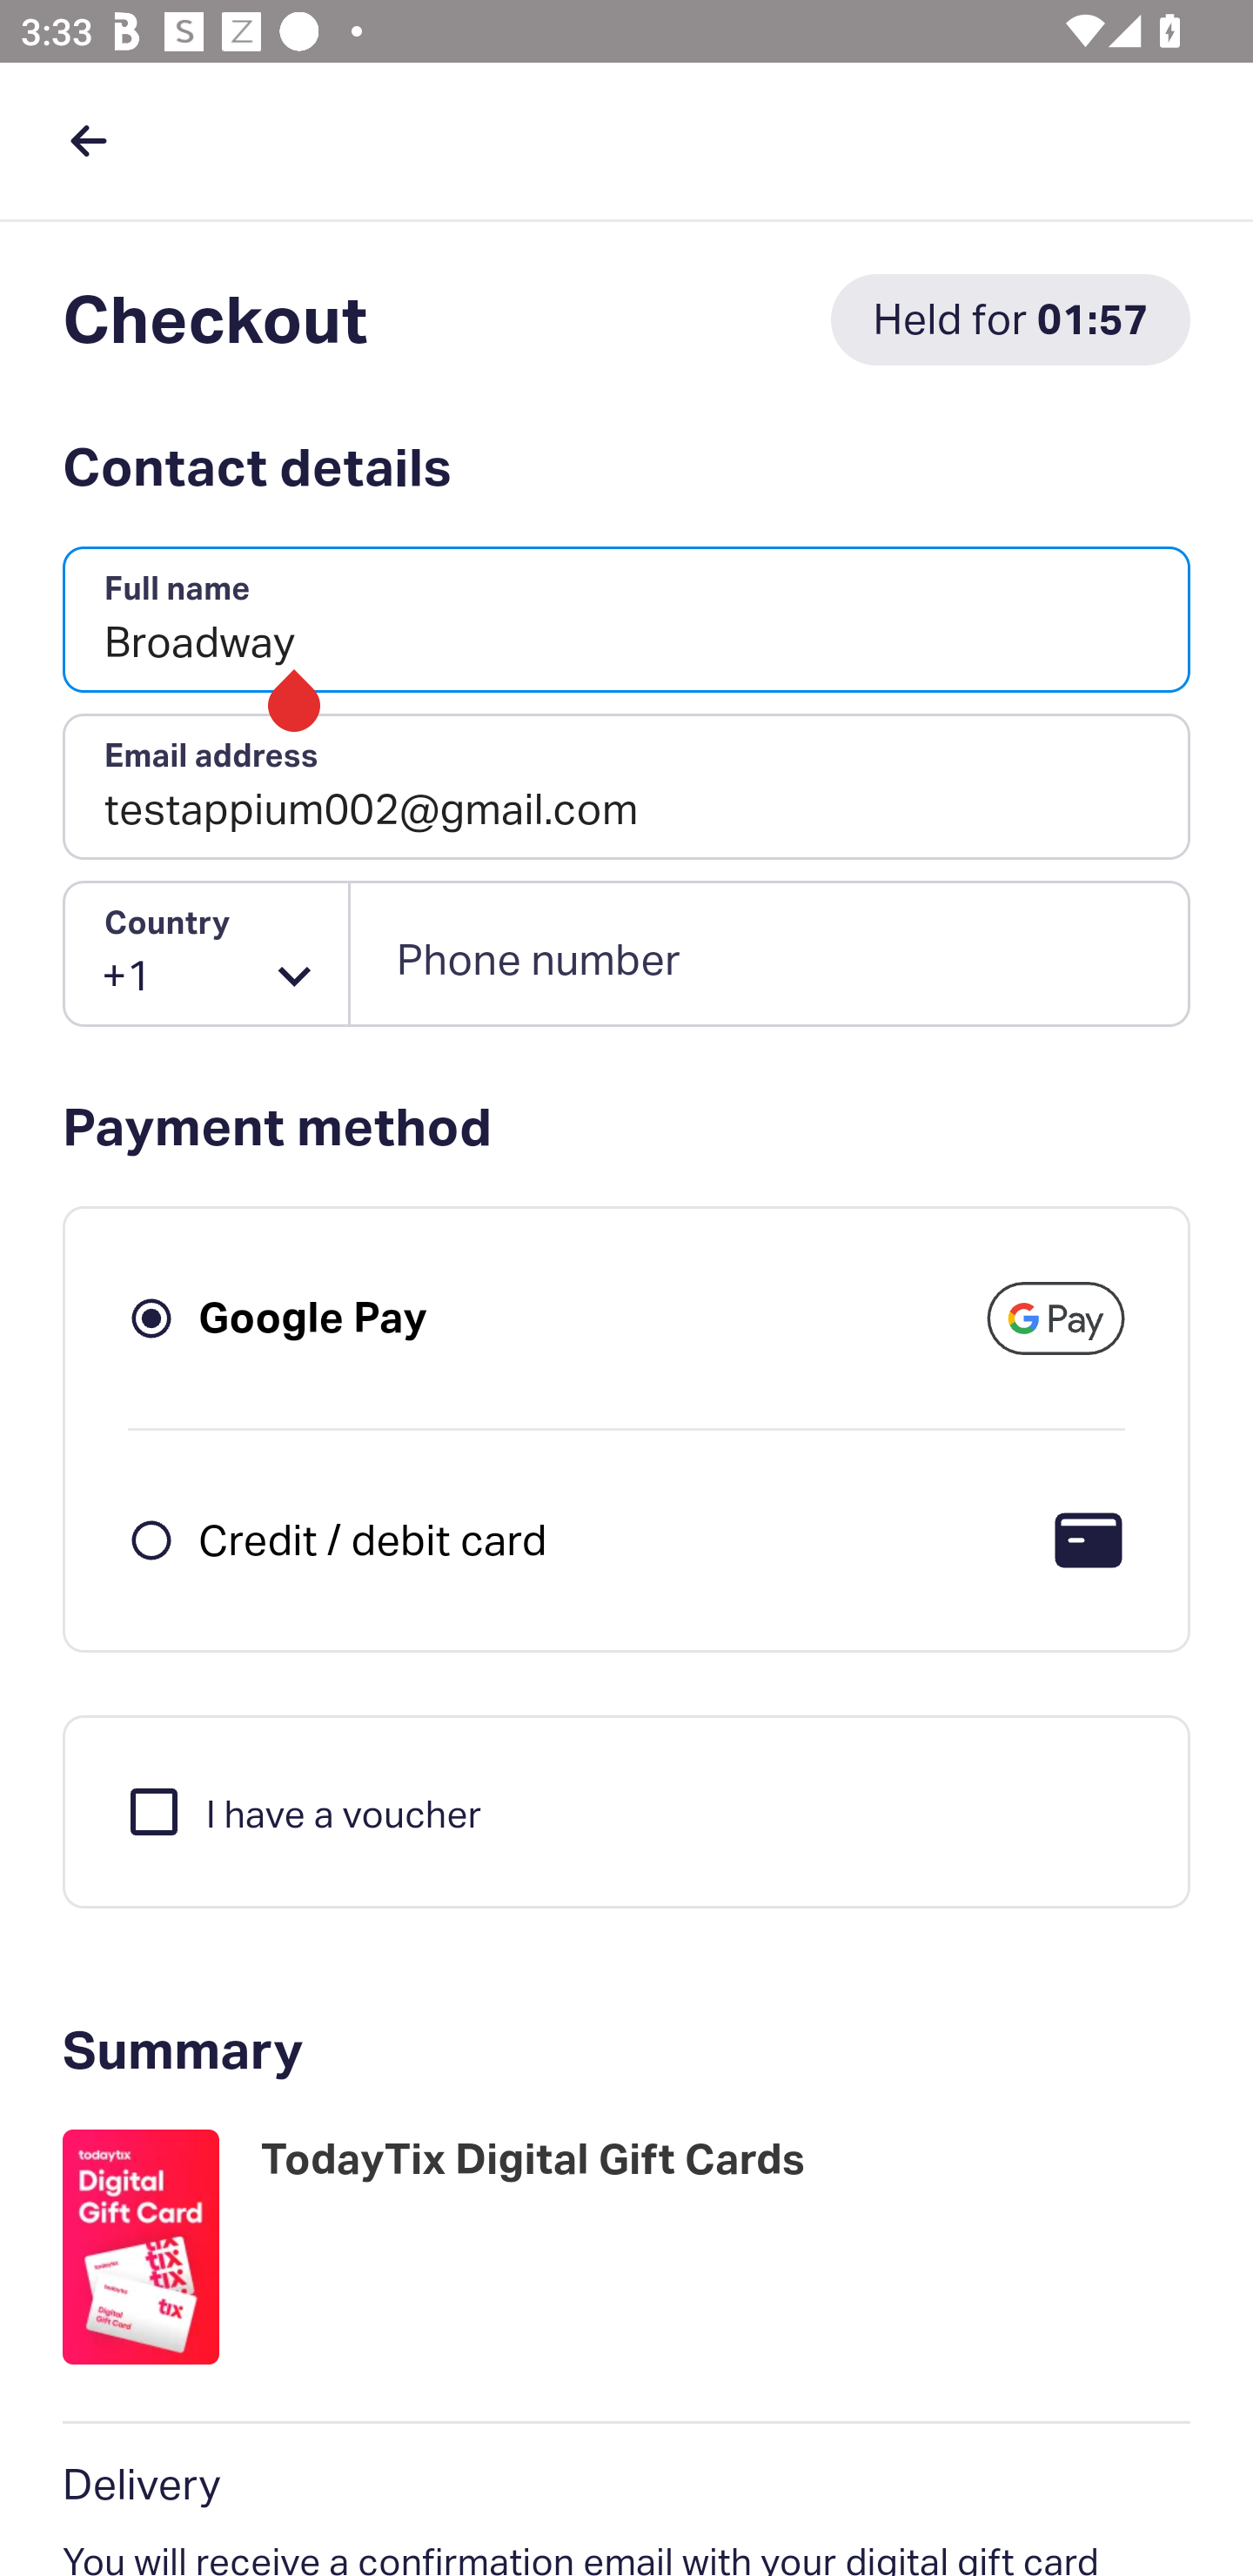 The width and height of the screenshot is (1253, 2576). What do you see at coordinates (372, 1539) in the screenshot?
I see `Credit / debit card` at bounding box center [372, 1539].